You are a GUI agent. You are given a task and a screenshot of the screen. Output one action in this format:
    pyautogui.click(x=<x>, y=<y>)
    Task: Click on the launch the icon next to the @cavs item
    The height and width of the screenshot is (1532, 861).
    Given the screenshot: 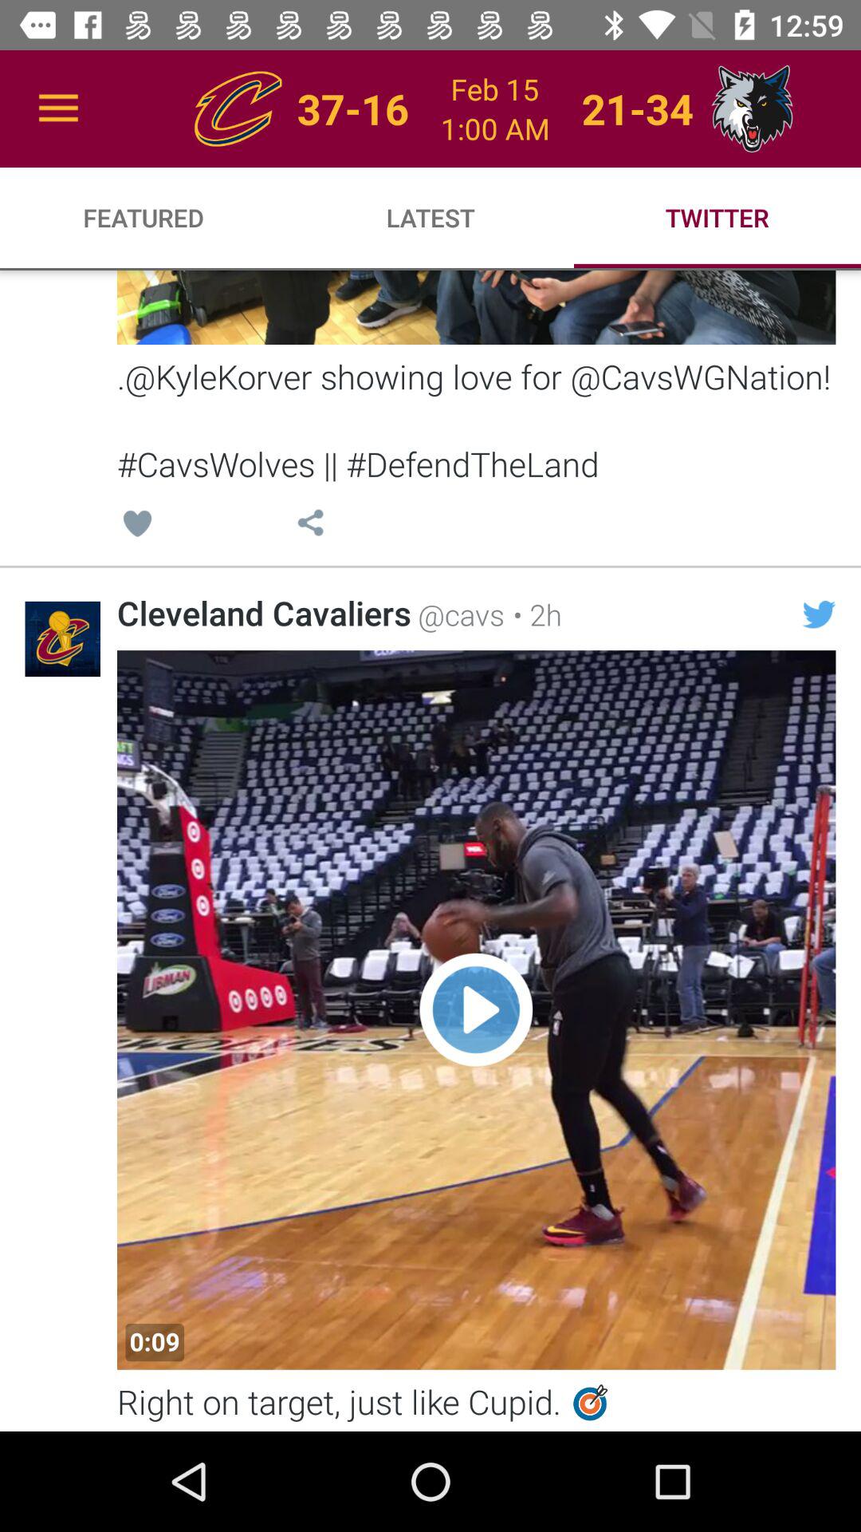 What is the action you would take?
    pyautogui.click(x=533, y=614)
    